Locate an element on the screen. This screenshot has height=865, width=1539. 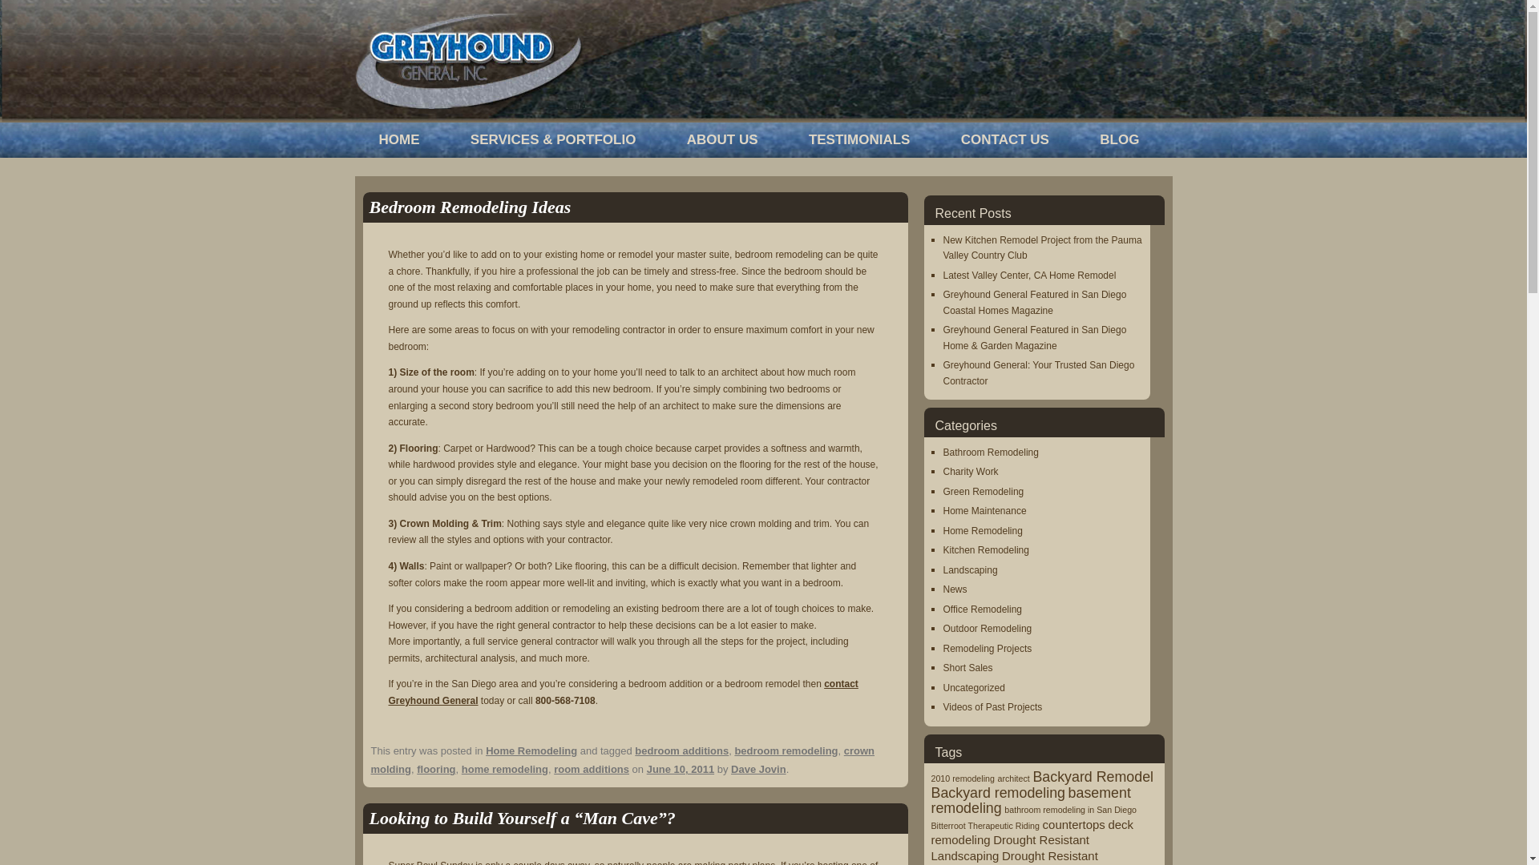
BLOG is located at coordinates (1119, 139).